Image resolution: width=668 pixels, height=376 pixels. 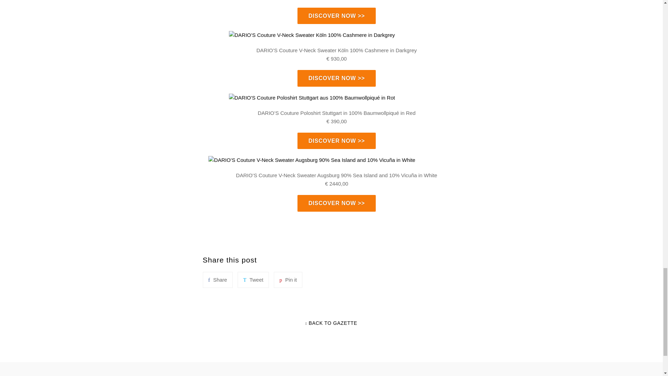 What do you see at coordinates (253, 280) in the screenshot?
I see `Tweet on Twitter` at bounding box center [253, 280].